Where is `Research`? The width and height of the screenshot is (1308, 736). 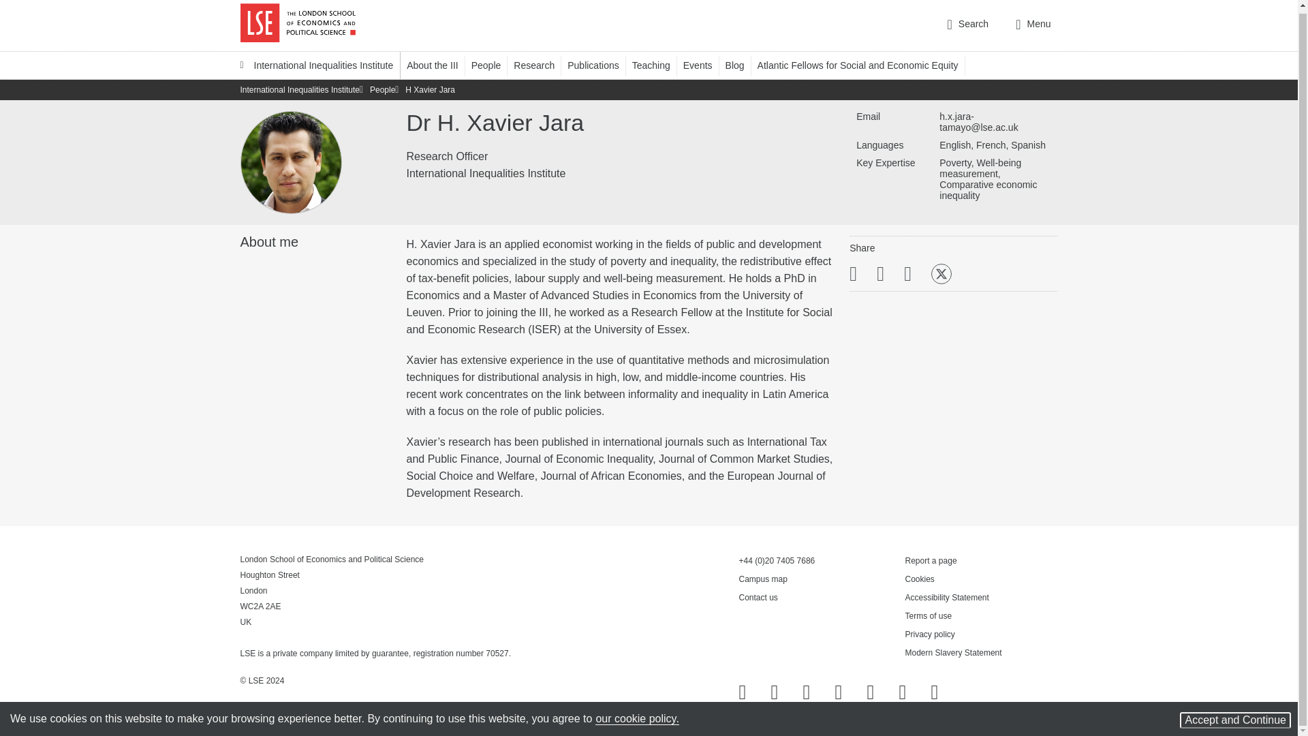
Research is located at coordinates (541, 65).